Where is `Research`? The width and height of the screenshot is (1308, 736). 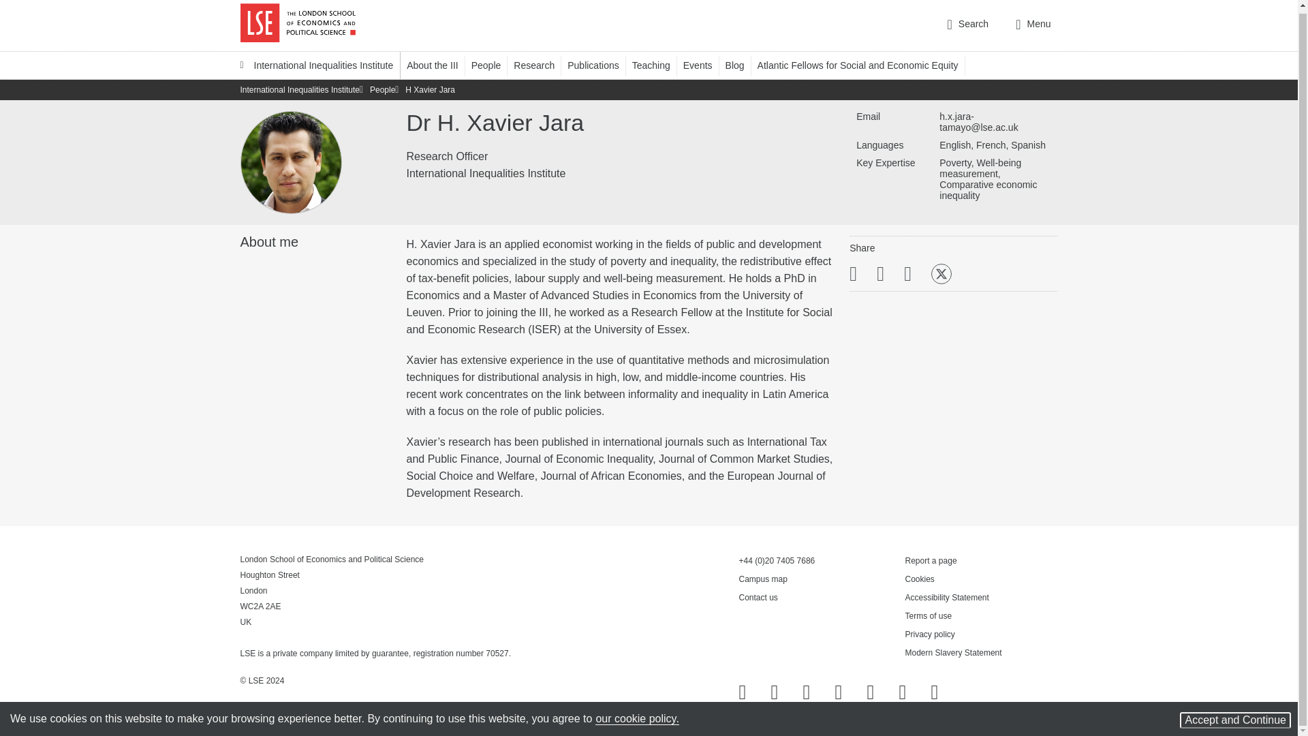
Research is located at coordinates (541, 65).